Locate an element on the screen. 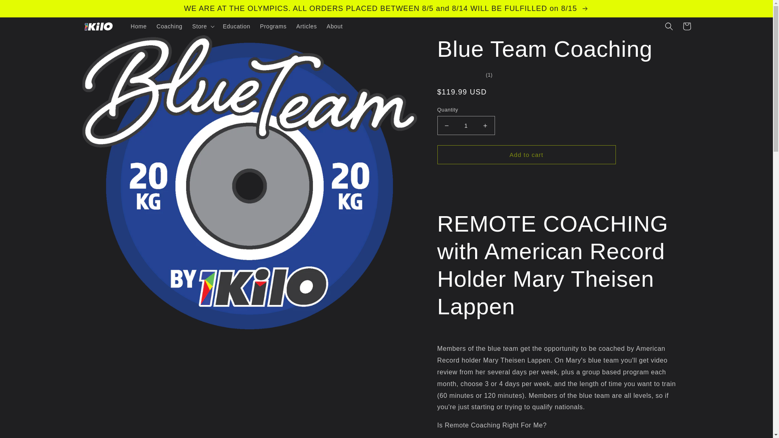 This screenshot has width=779, height=438. Programs is located at coordinates (273, 26).